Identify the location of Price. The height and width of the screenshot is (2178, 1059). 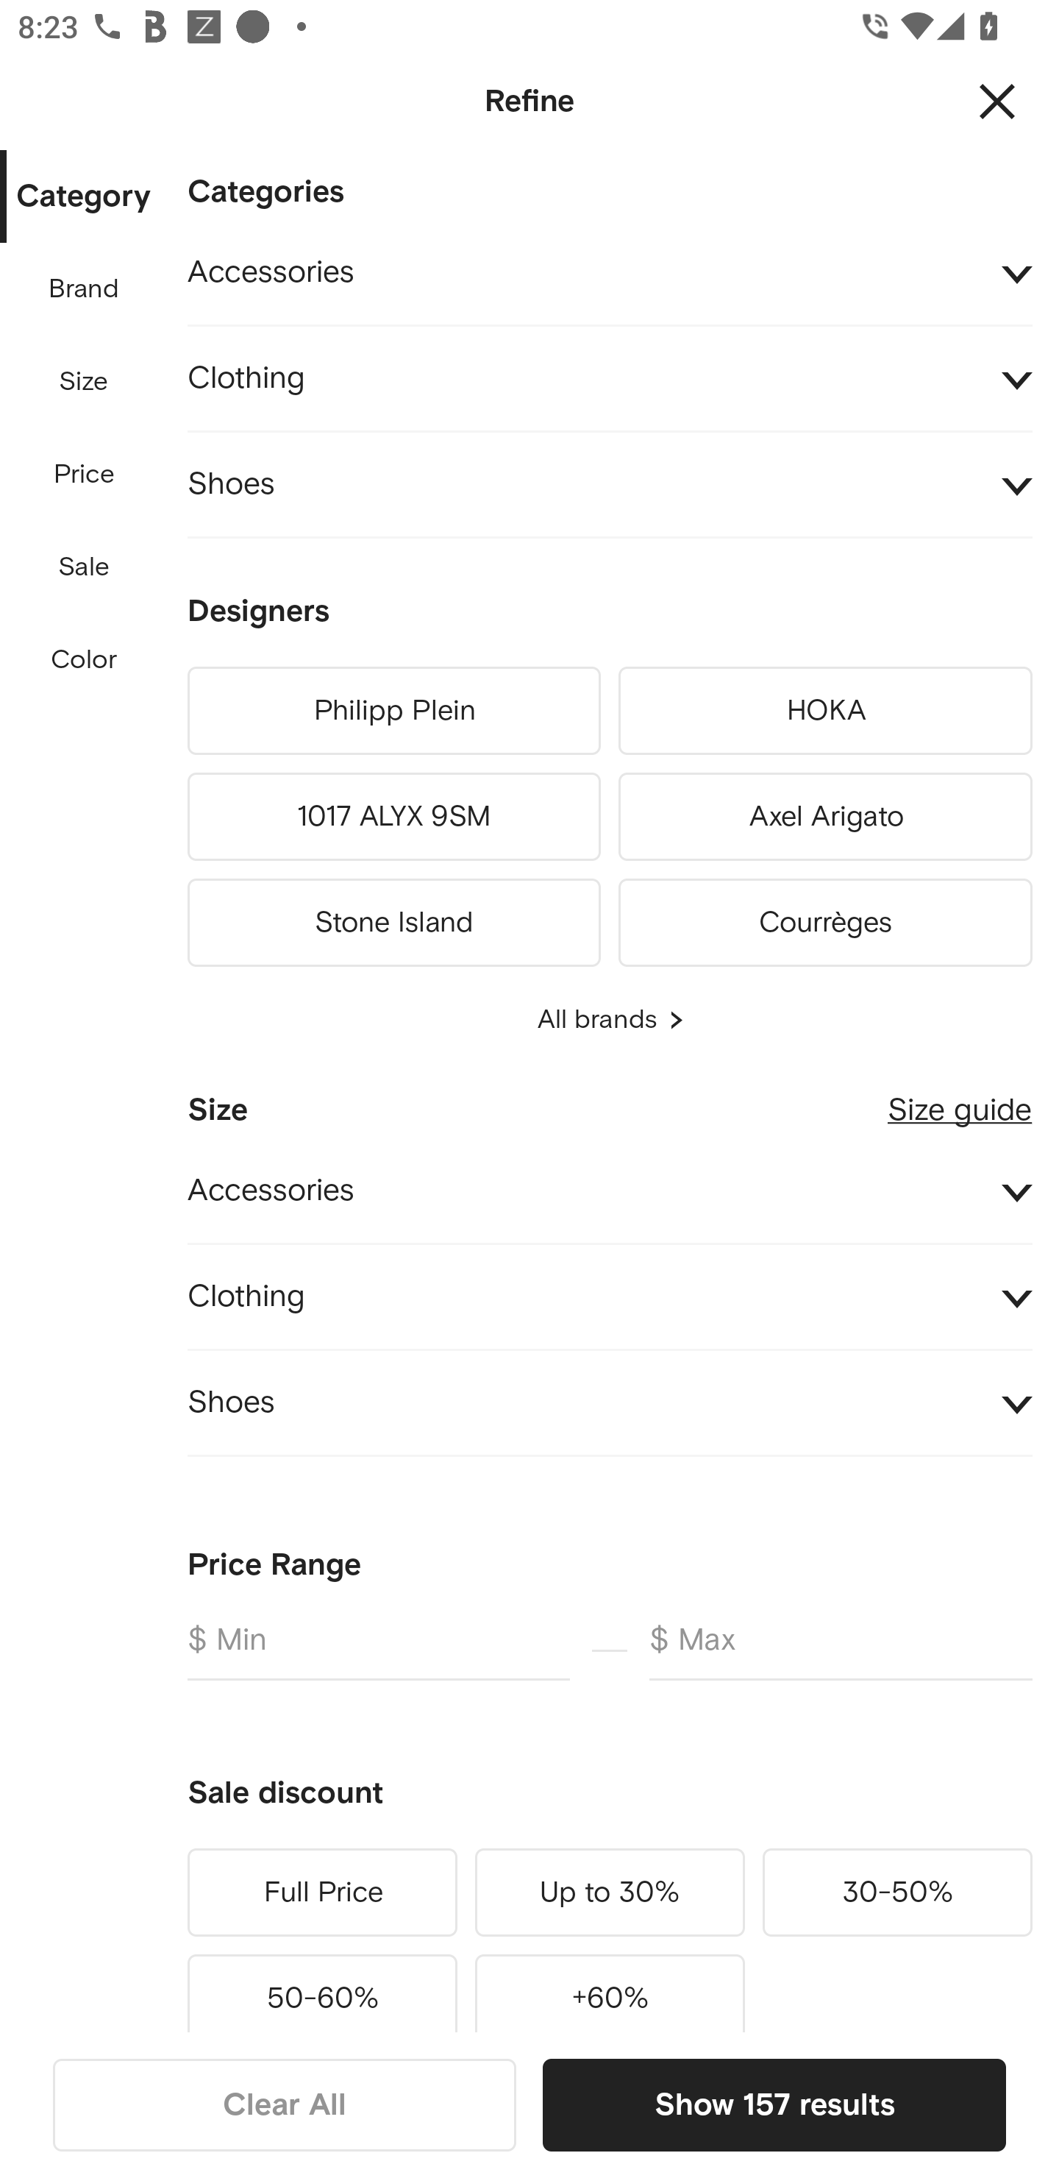
(85, 475).